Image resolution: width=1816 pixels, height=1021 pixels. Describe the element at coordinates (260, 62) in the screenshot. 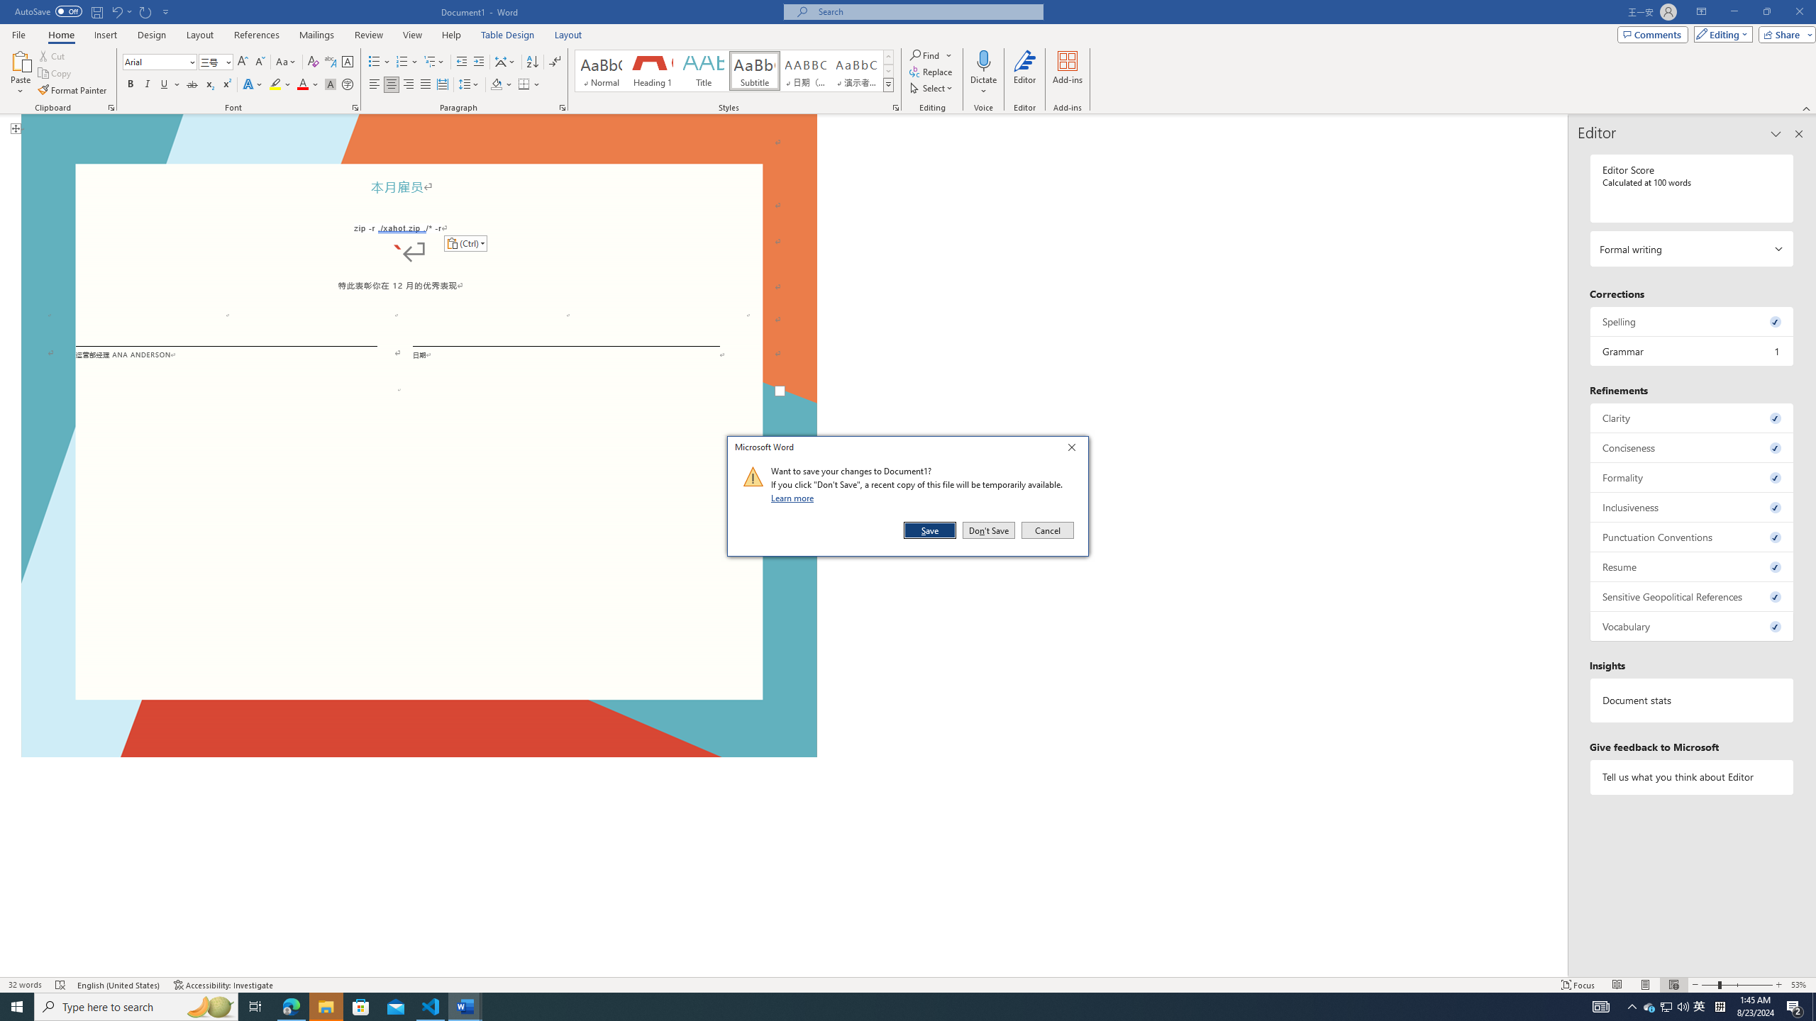

I see `Shrink Font` at that location.